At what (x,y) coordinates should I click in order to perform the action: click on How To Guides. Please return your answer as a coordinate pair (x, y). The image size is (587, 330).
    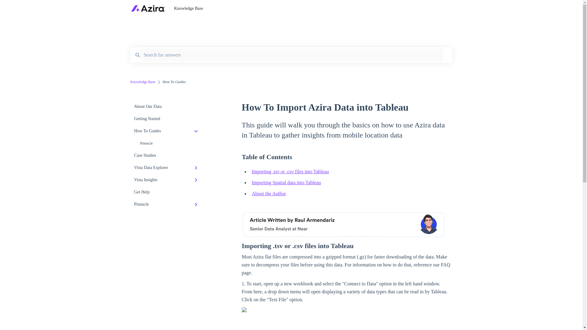
    Looking at the image, I should click on (167, 131).